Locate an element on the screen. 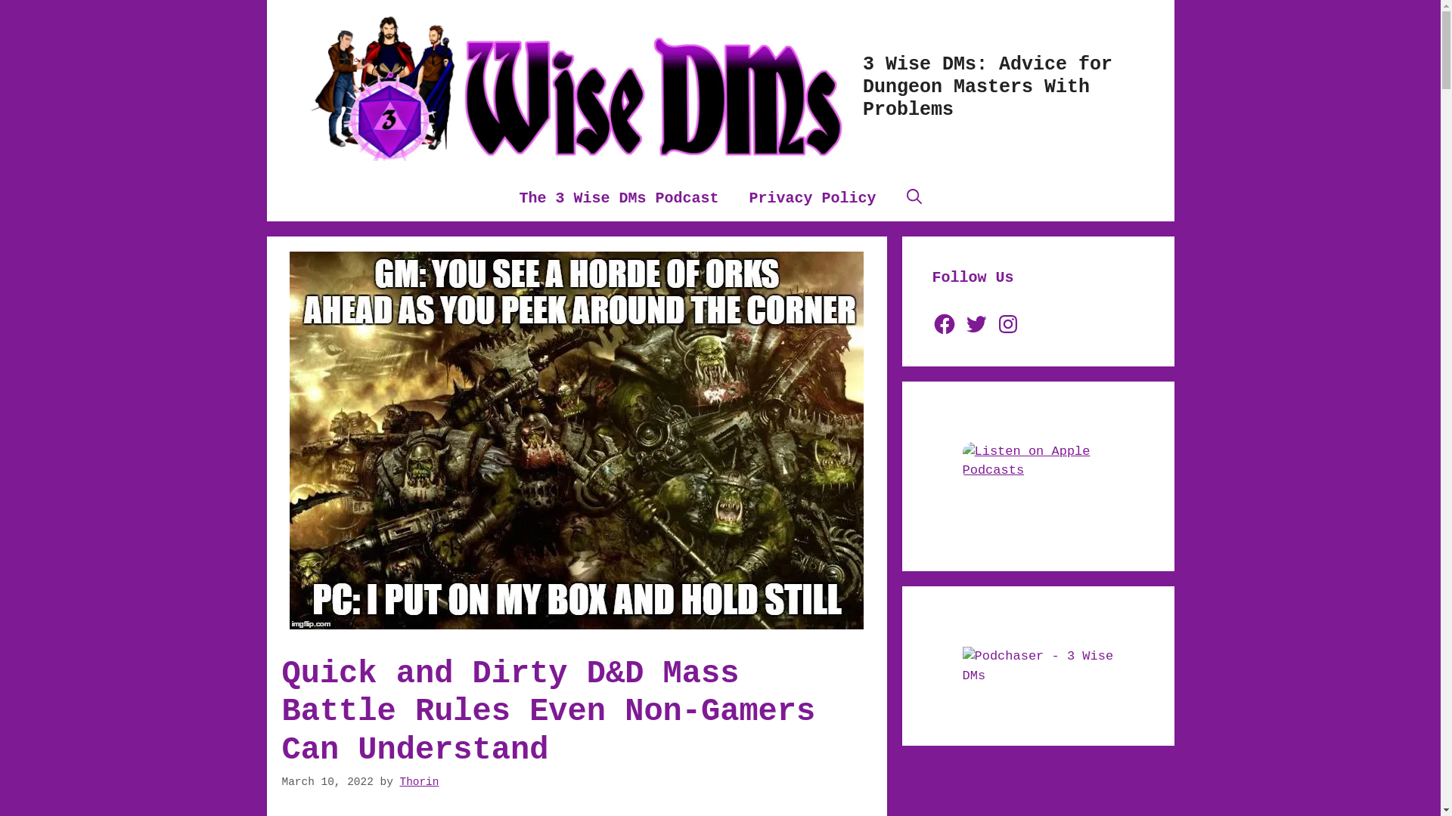 The width and height of the screenshot is (1452, 816). The 3 Wise DMs Podcast is located at coordinates (619, 199).